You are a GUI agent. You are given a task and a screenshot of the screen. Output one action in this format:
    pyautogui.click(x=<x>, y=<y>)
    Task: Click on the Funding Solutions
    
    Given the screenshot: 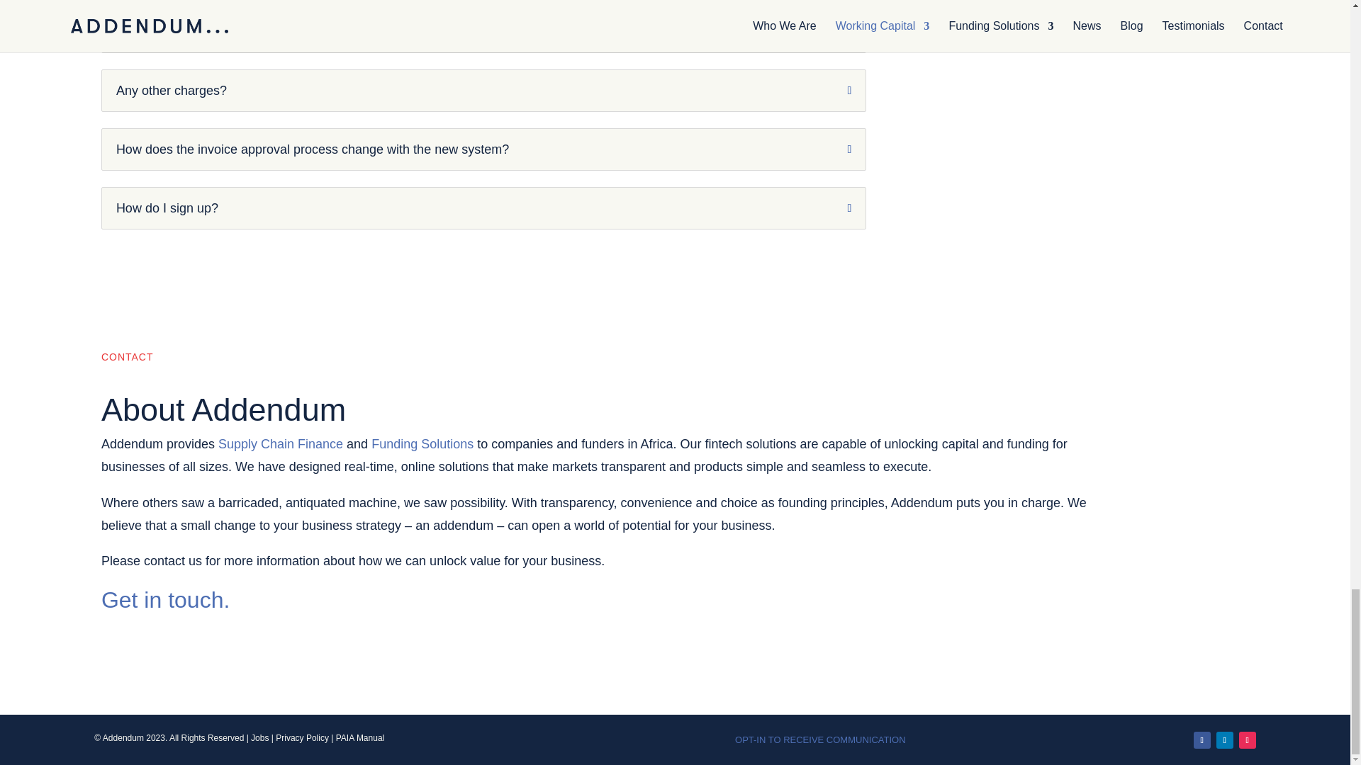 What is the action you would take?
    pyautogui.click(x=422, y=443)
    